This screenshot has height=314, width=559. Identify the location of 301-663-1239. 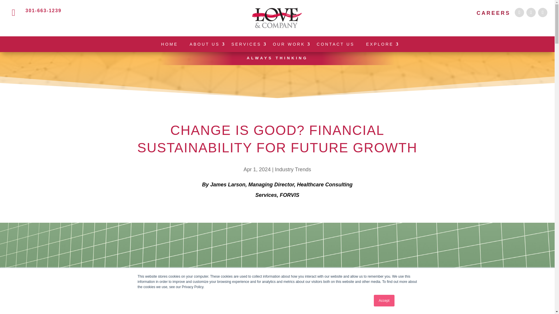
(44, 10).